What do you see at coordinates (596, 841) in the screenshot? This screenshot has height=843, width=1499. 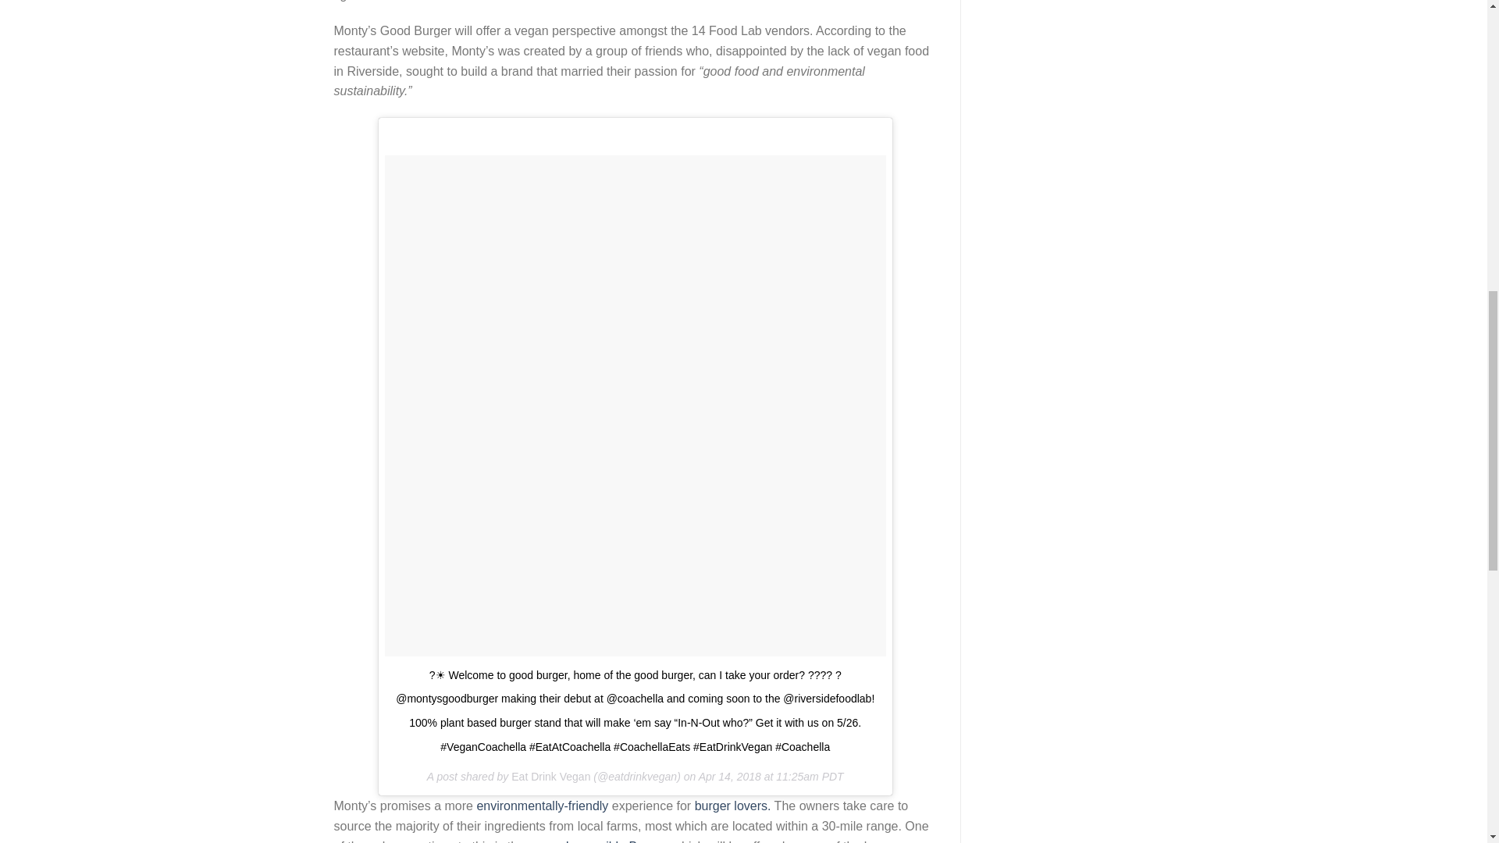 I see `vegan Impossible Burger` at bounding box center [596, 841].